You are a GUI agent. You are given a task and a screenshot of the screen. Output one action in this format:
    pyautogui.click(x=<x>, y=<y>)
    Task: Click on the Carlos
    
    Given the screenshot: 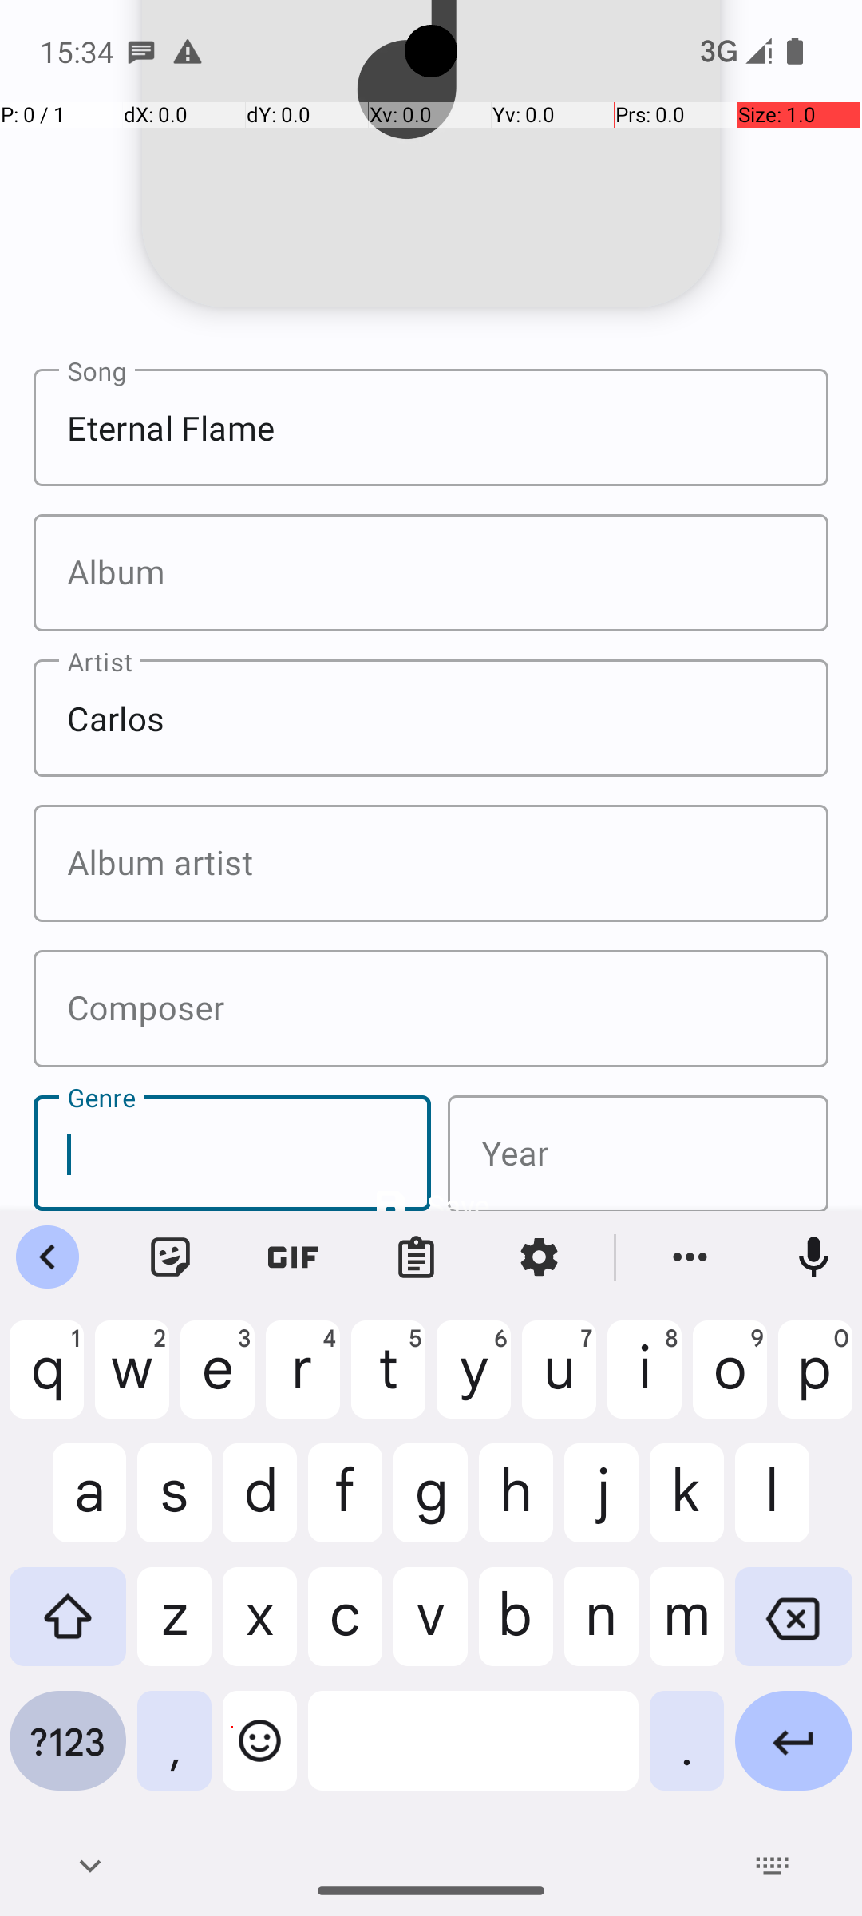 What is the action you would take?
    pyautogui.click(x=431, y=718)
    